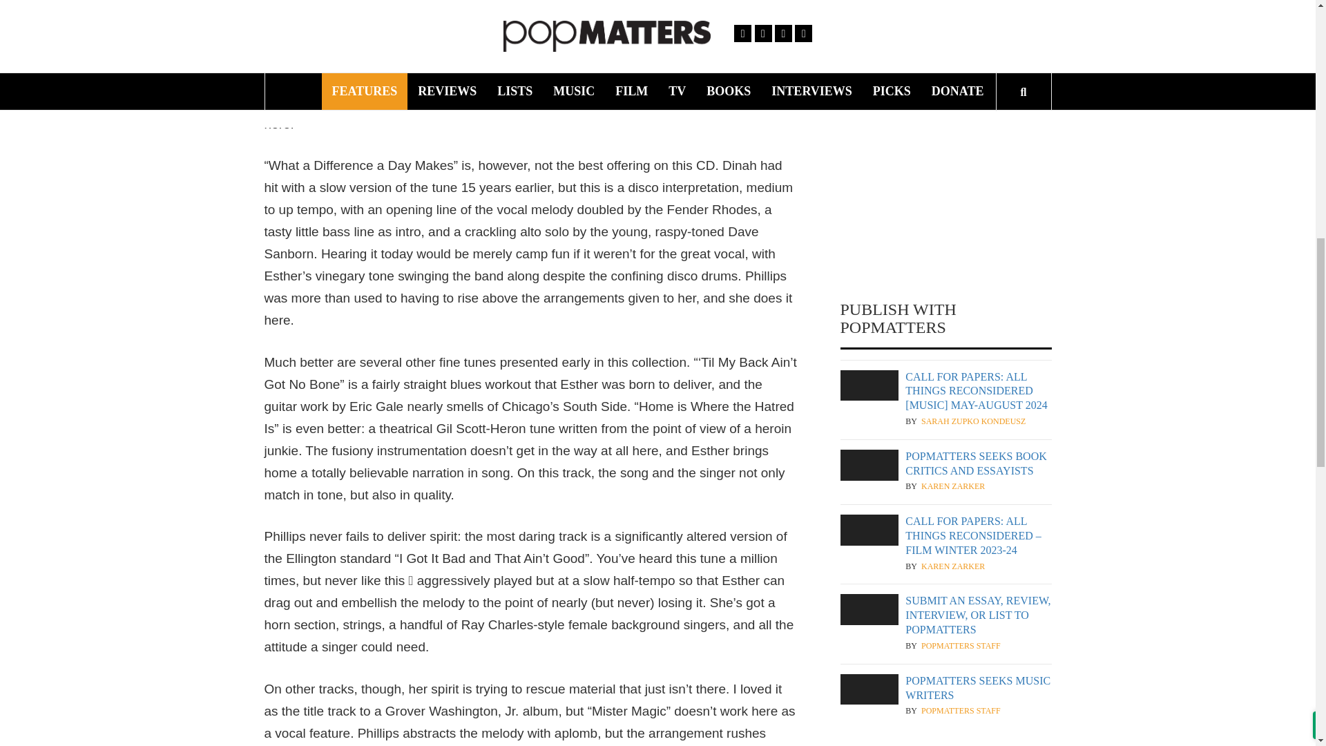 Image resolution: width=1326 pixels, height=746 pixels. What do you see at coordinates (954, 86) in the screenshot?
I see `Hank Kennedy` at bounding box center [954, 86].